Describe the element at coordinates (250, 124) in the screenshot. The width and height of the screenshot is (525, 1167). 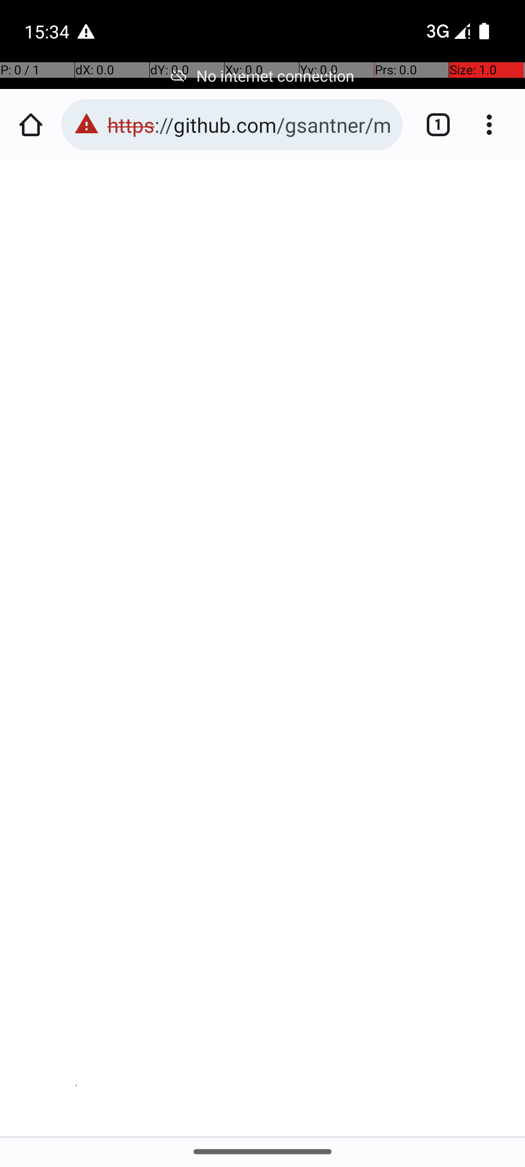
I see `https://github.com/gsantner/markor/issues/new/choose` at that location.